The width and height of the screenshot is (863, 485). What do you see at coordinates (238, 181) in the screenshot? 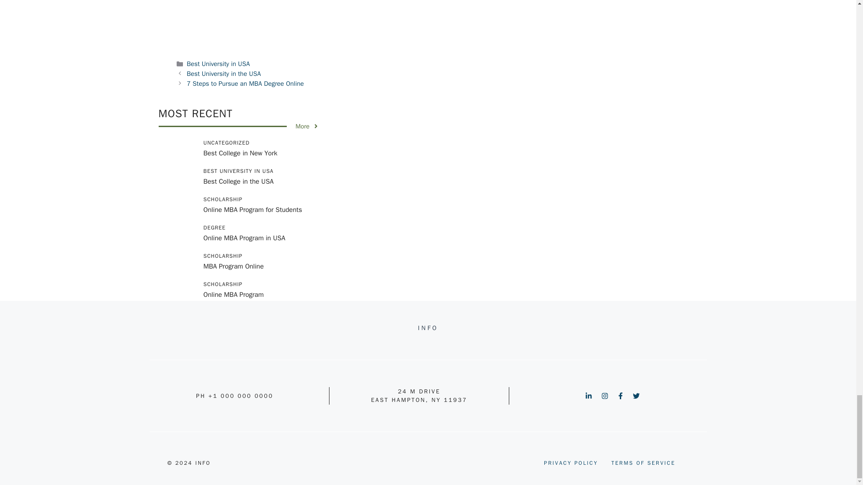
I see `Best College in the USA` at bounding box center [238, 181].